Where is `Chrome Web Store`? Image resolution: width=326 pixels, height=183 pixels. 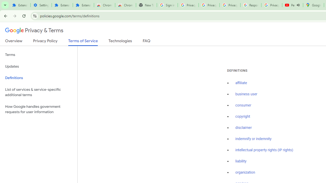 Chrome Web Store is located at coordinates (104, 5).